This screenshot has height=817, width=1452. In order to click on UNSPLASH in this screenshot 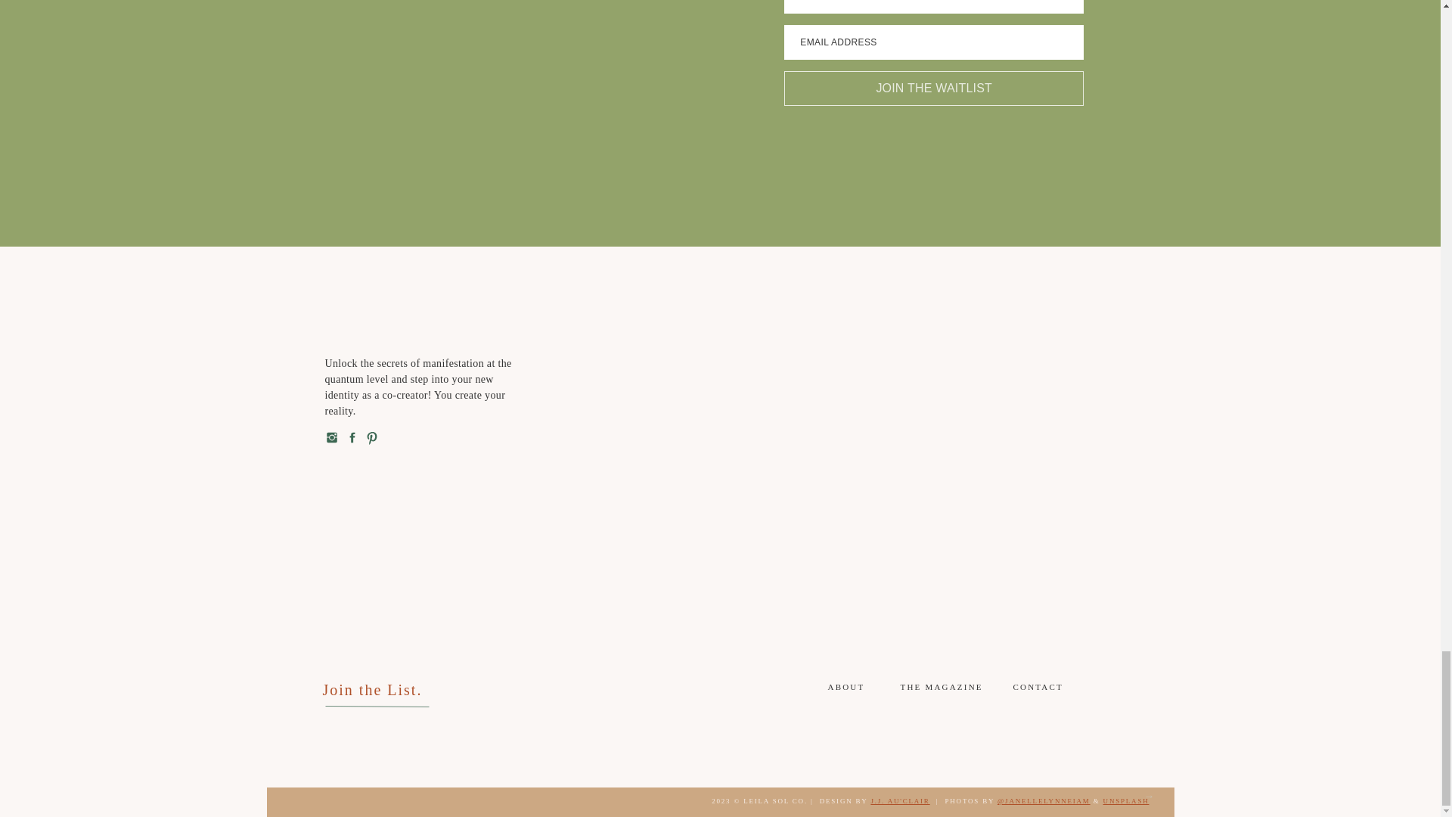, I will do `click(1127, 800)`.